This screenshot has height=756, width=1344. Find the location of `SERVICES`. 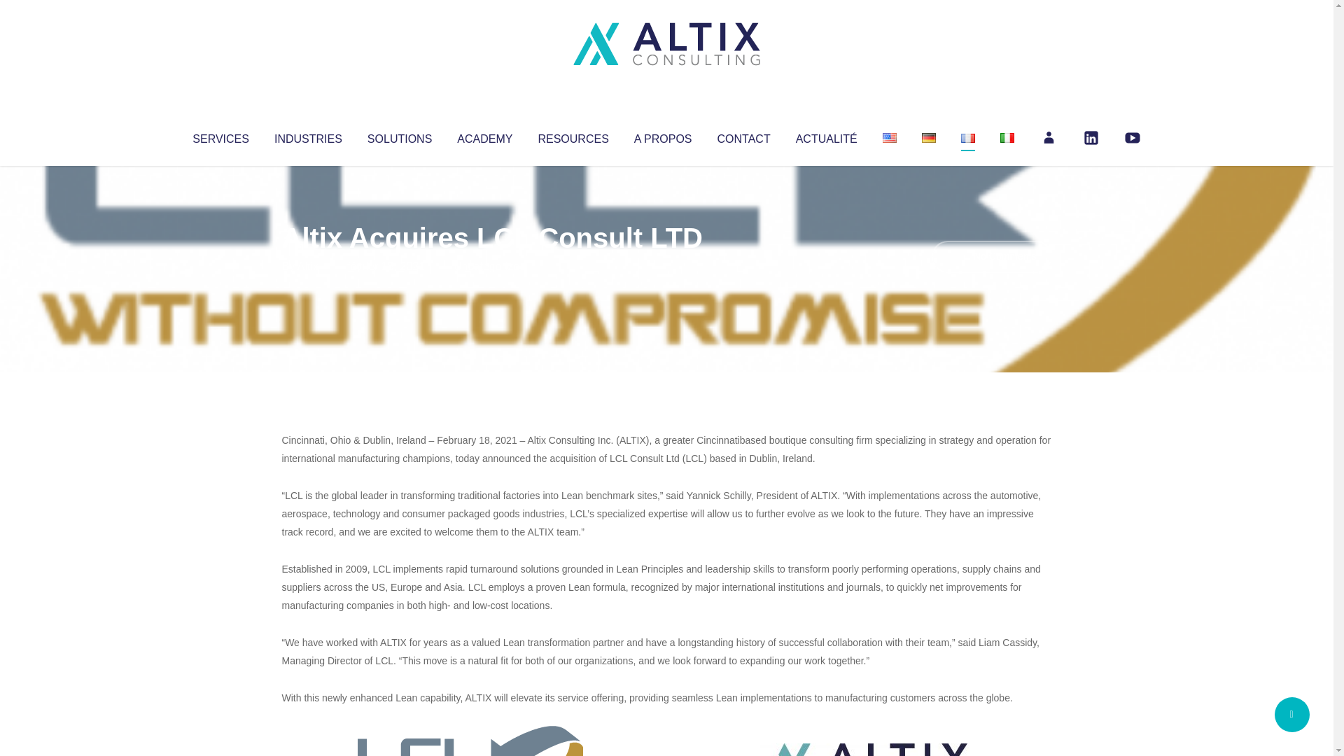

SERVICES is located at coordinates (220, 136).